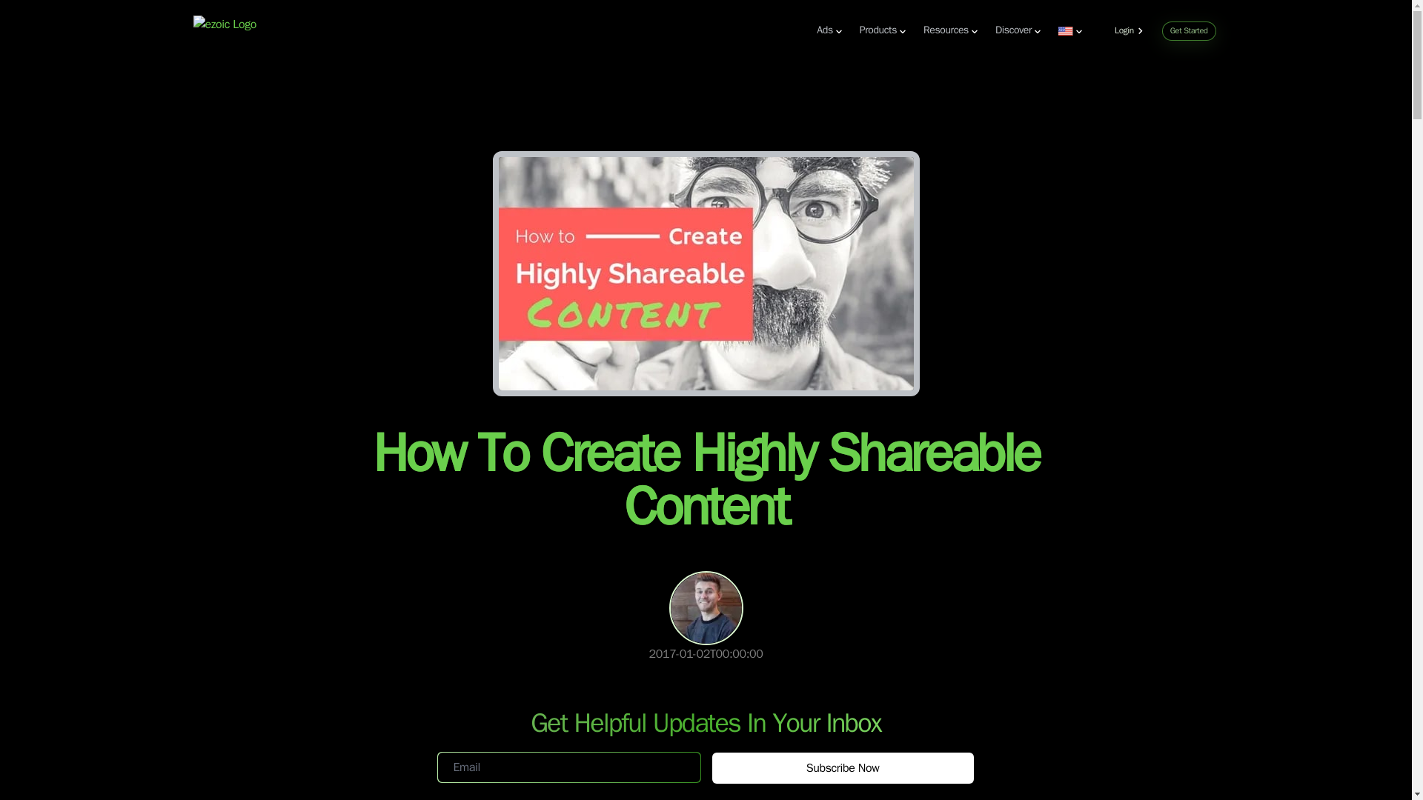  Describe the element at coordinates (1189, 31) in the screenshot. I see `Get Started` at that location.